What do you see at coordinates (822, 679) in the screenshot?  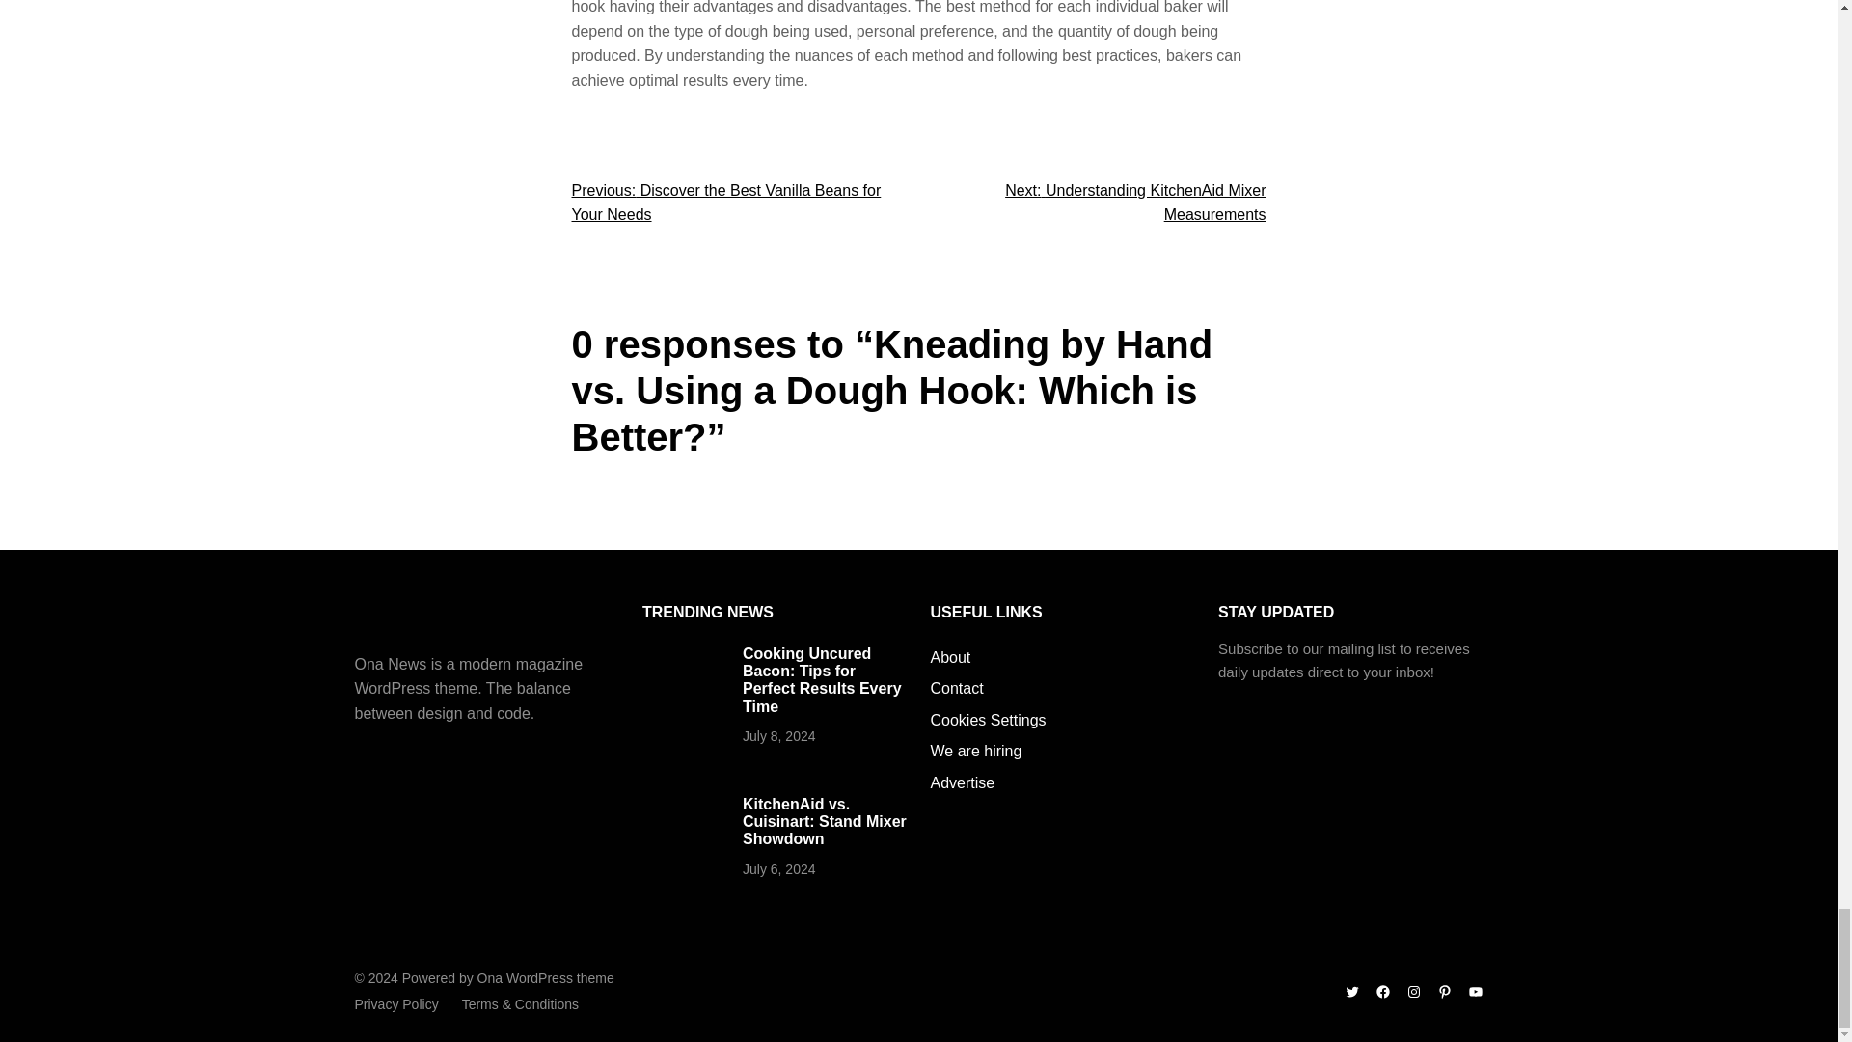 I see `Cooking Uncured Bacon: Tips for Perfect Results Every Time` at bounding box center [822, 679].